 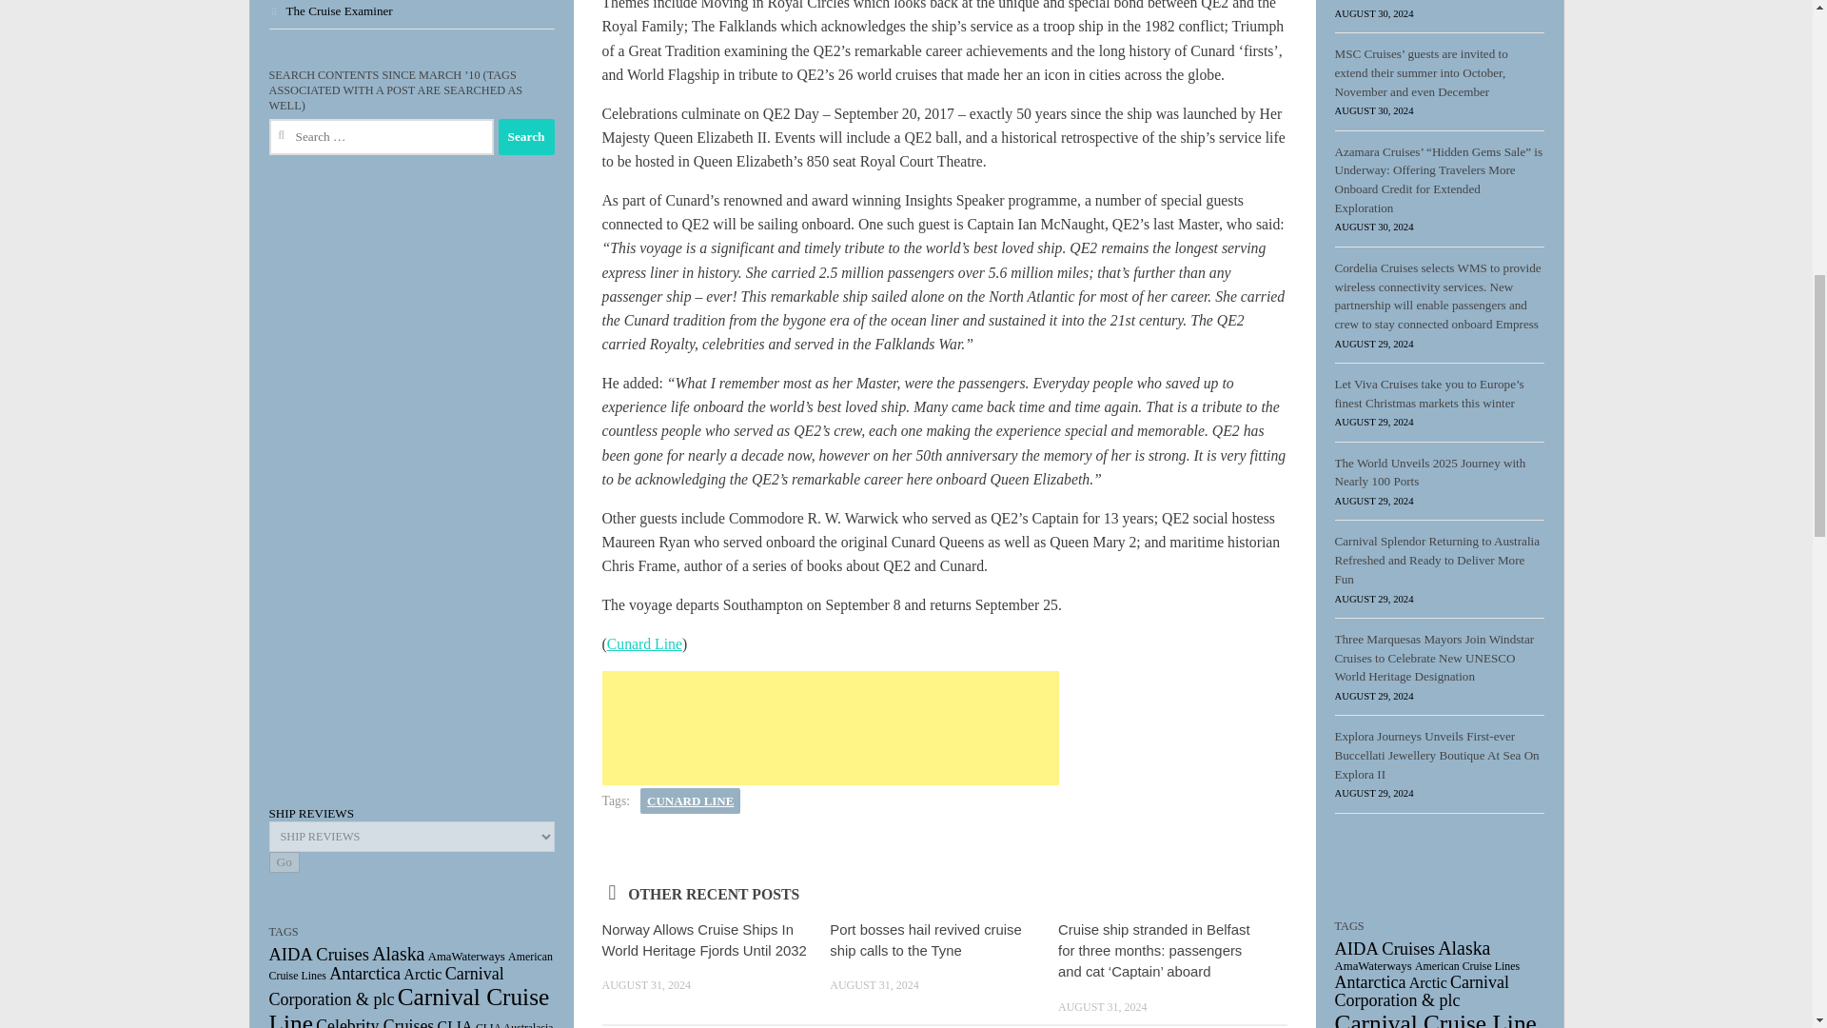 I want to click on CUNARD LINE, so click(x=690, y=801).